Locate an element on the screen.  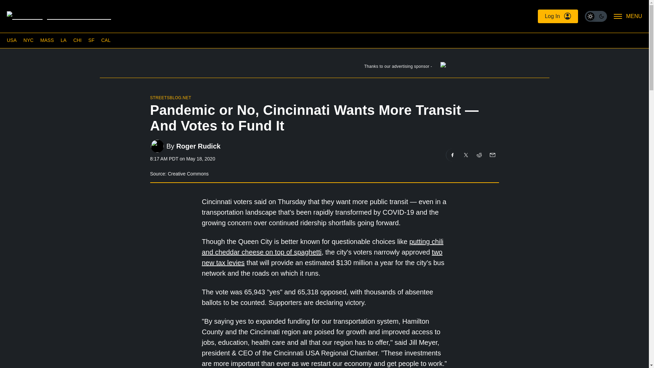
MASS is located at coordinates (47, 40).